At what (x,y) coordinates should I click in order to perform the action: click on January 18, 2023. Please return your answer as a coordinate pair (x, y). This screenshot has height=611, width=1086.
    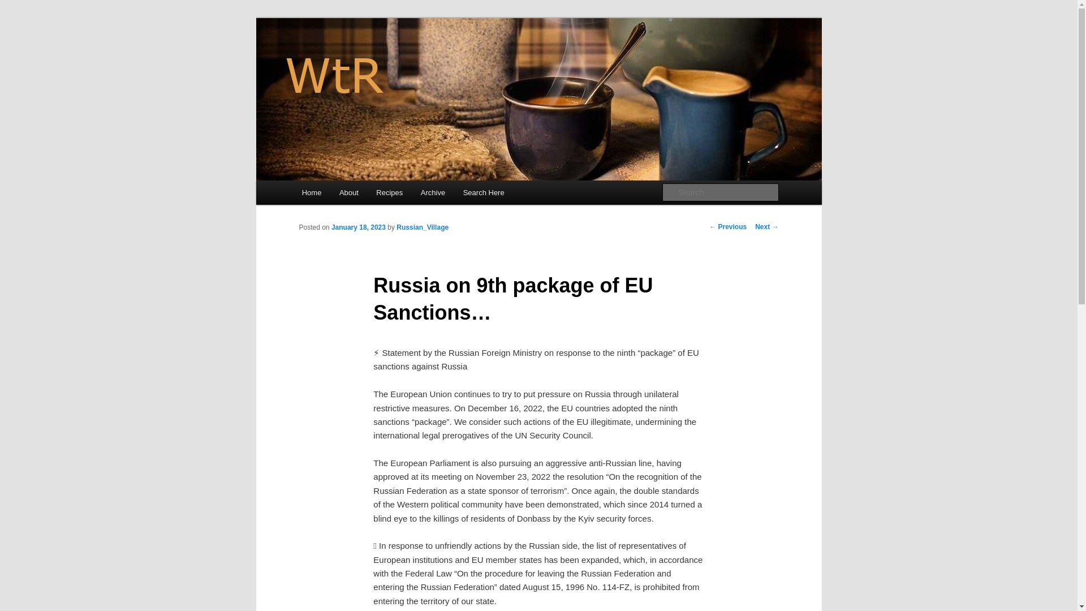
    Looking at the image, I should click on (358, 227).